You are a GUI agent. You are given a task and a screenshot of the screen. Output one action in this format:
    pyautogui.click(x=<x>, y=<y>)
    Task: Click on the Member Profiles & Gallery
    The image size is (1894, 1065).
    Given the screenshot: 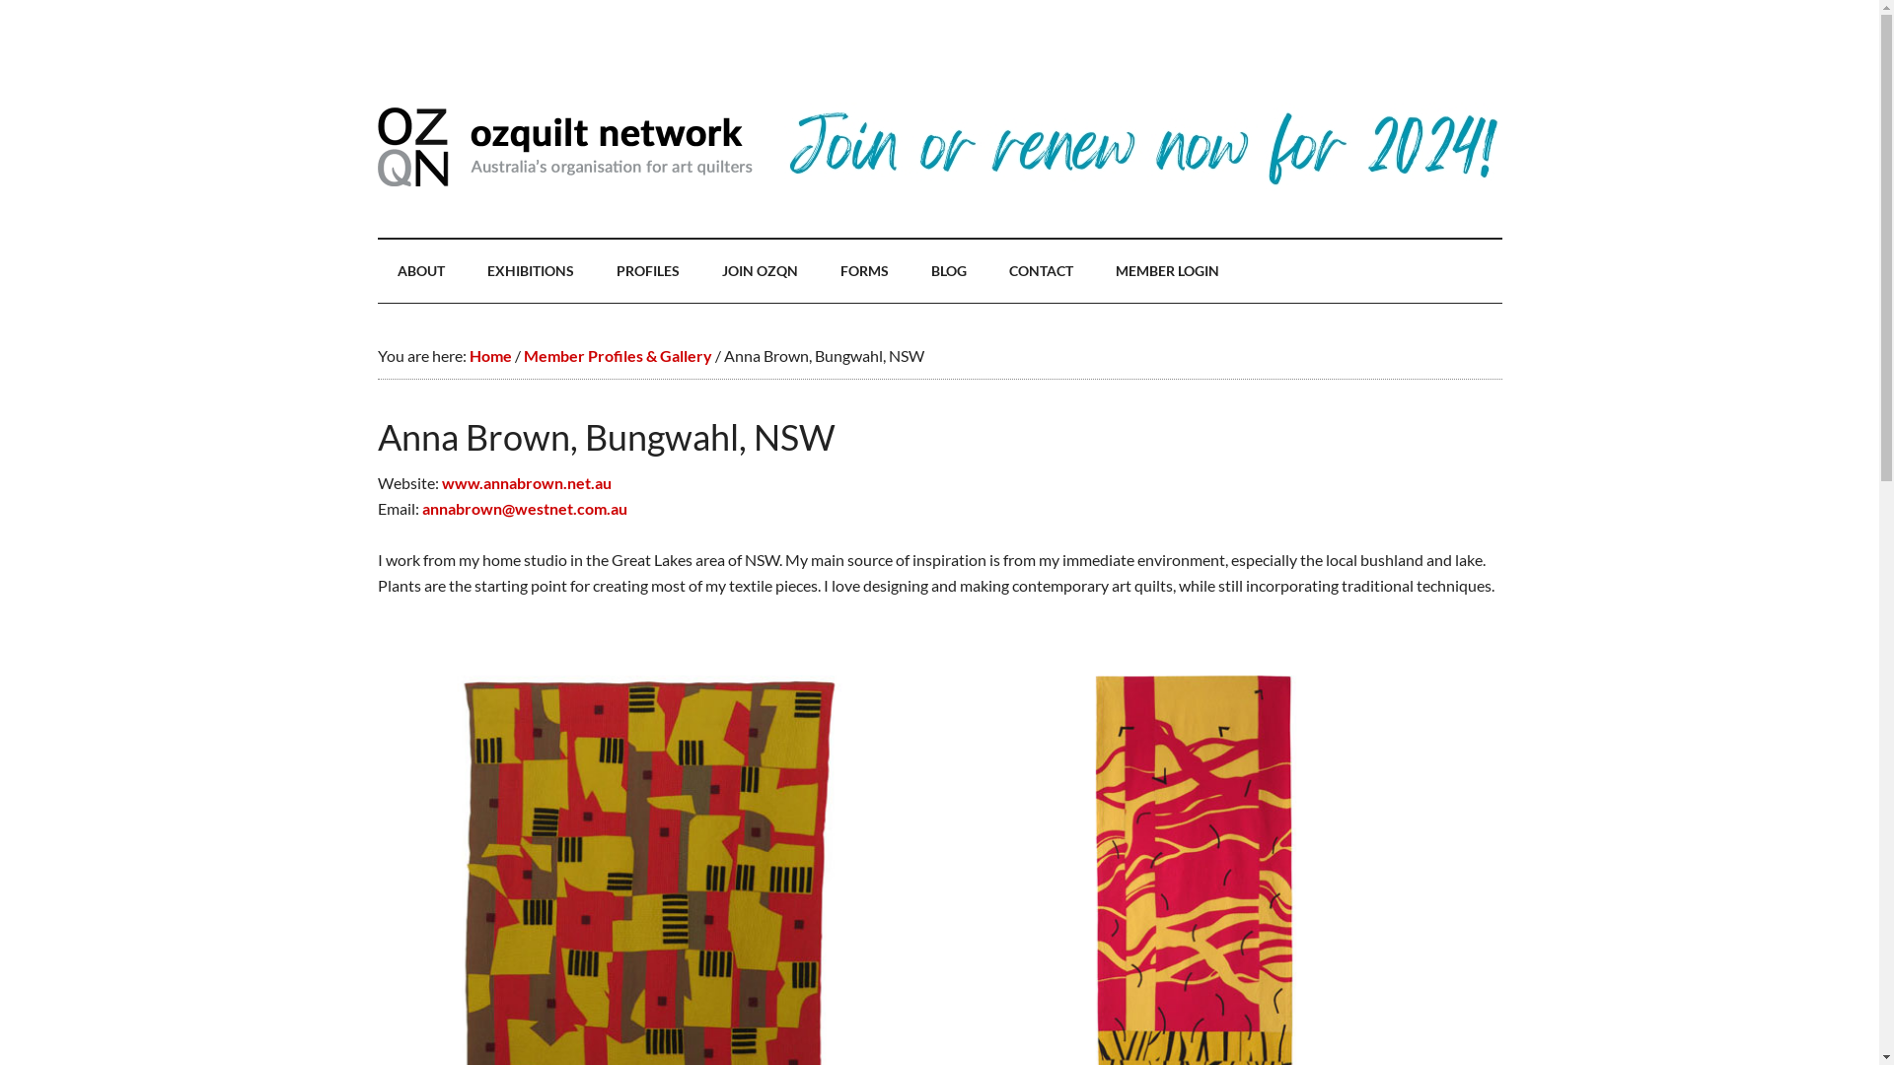 What is the action you would take?
    pyautogui.click(x=618, y=355)
    